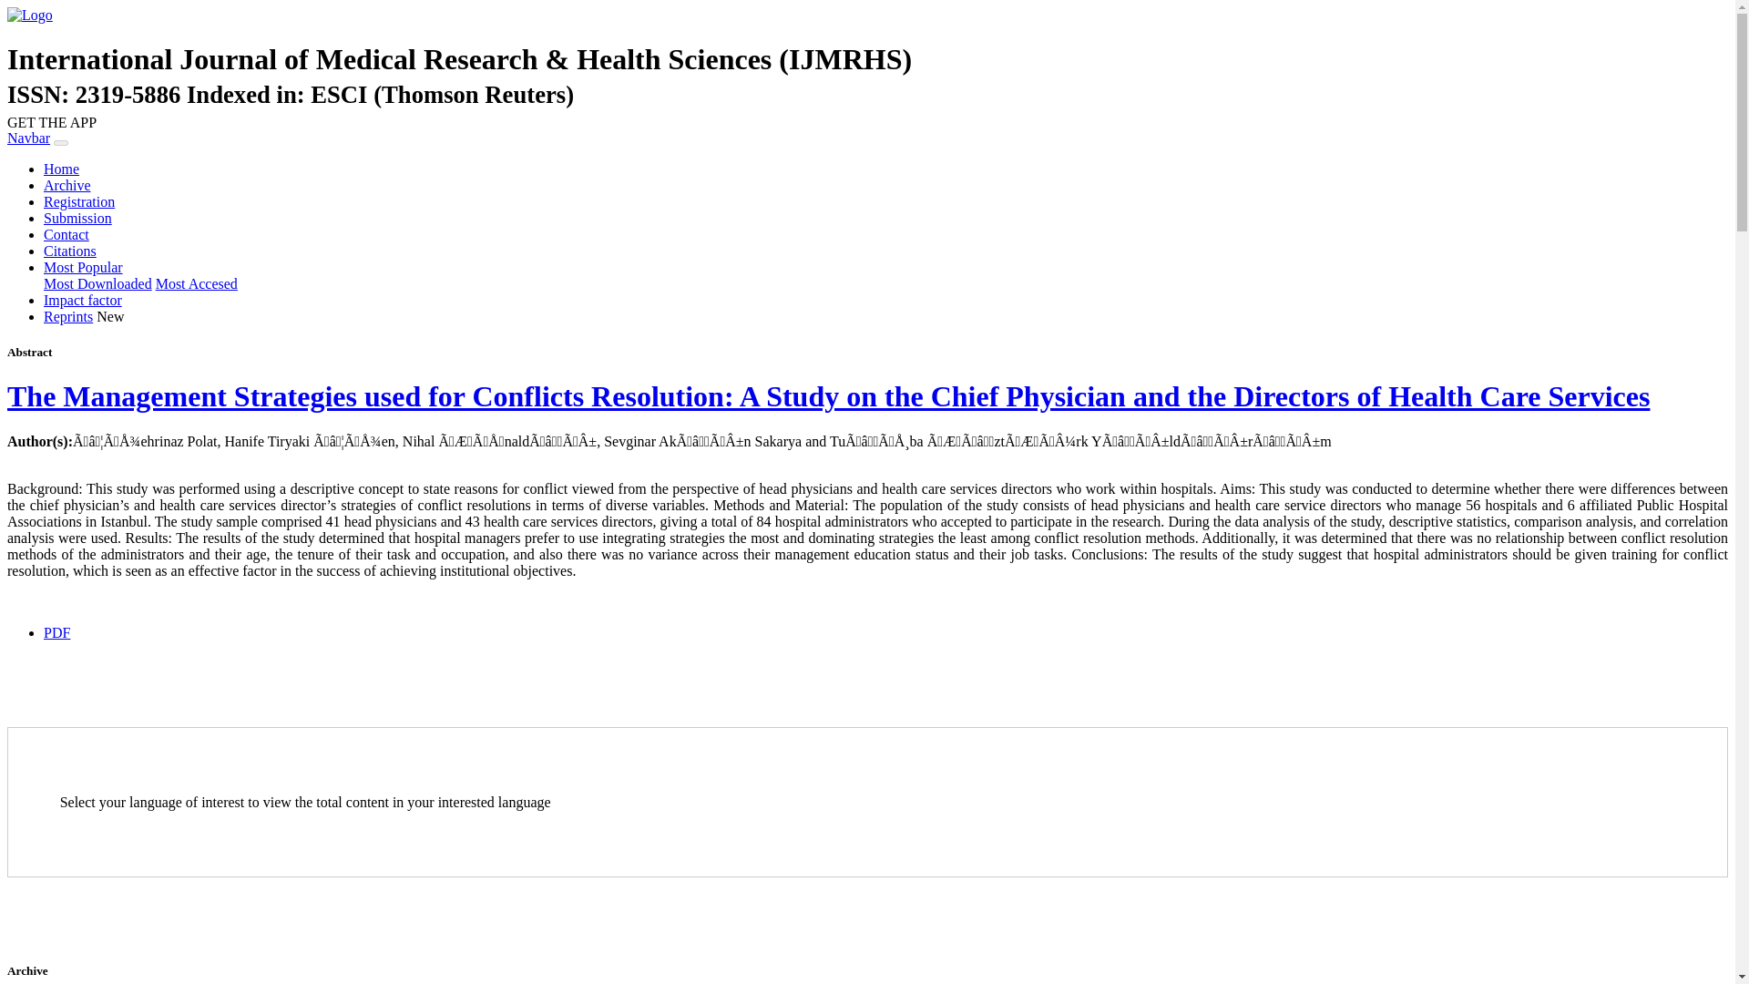 The height and width of the screenshot is (984, 1749). Describe the element at coordinates (98, 283) in the screenshot. I see `Click here` at that location.